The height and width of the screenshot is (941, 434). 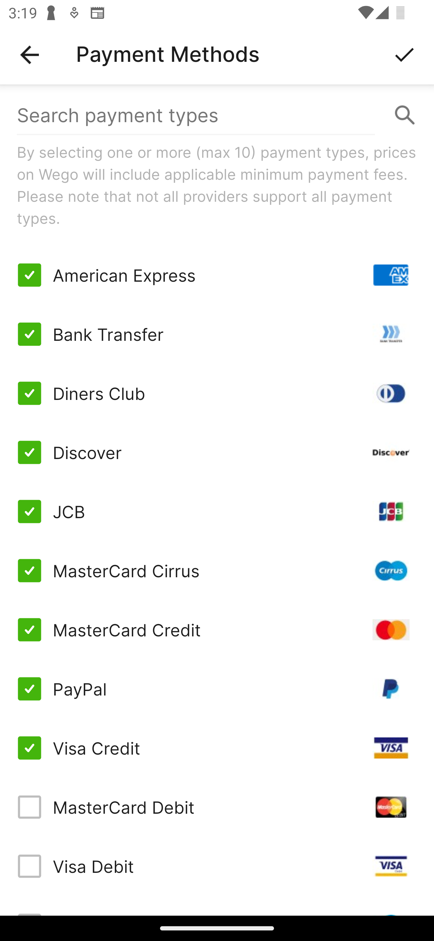 I want to click on Discover, so click(x=217, y=452).